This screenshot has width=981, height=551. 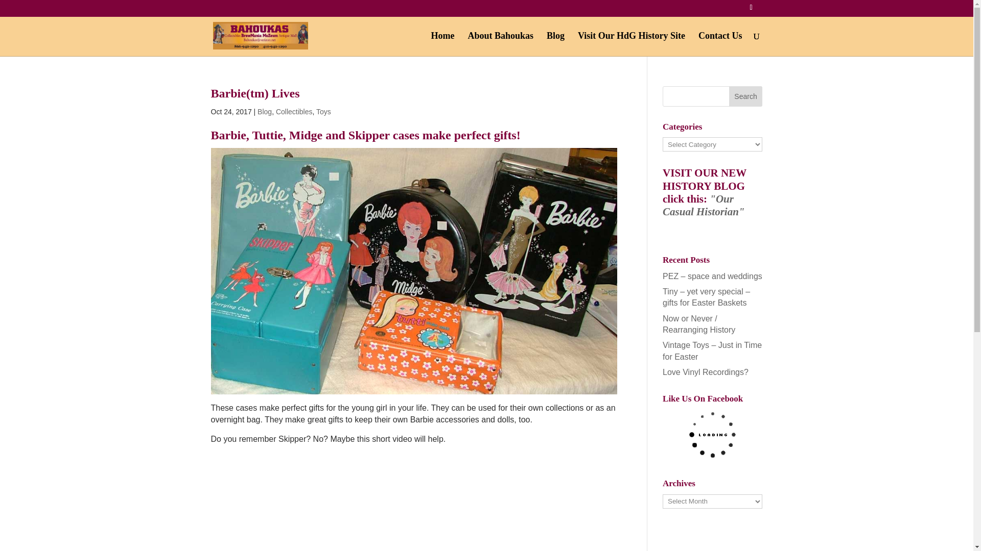 What do you see at coordinates (746, 96) in the screenshot?
I see `Search` at bounding box center [746, 96].